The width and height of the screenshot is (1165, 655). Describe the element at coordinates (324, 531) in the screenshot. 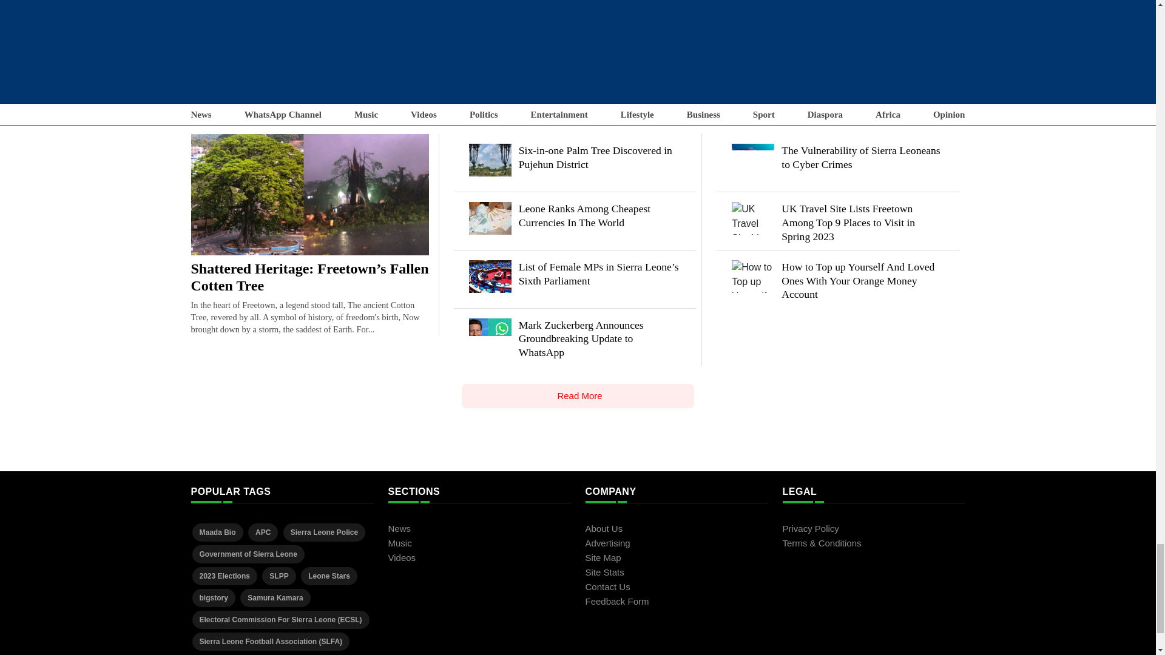

I see `Sierra Leone Police` at that location.